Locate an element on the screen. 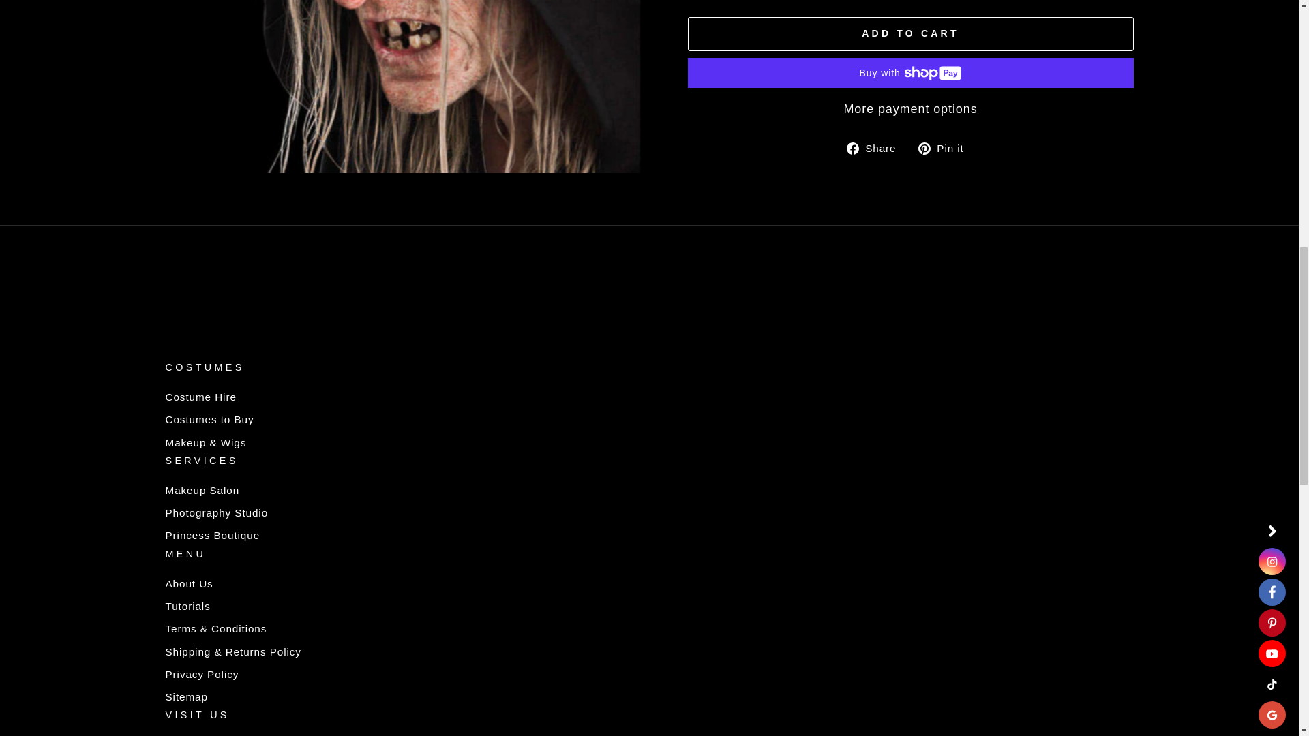  Pin on Pinterest is located at coordinates (946, 149).